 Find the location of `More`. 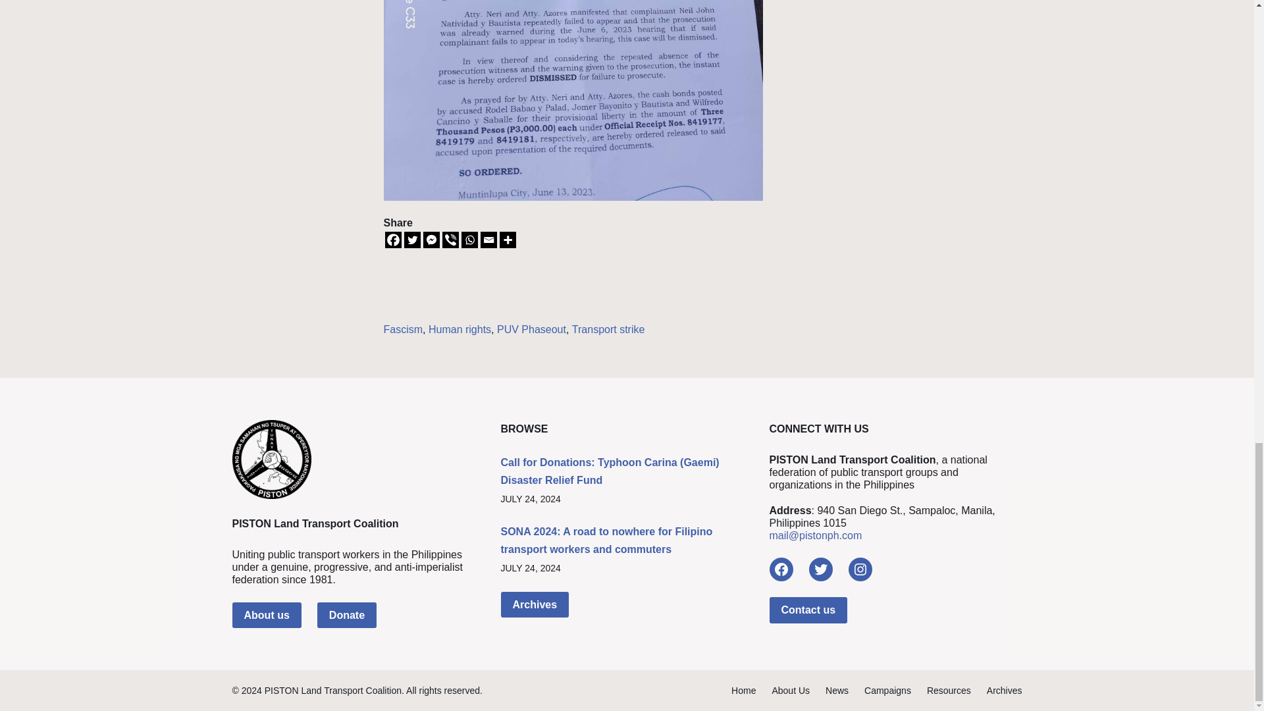

More is located at coordinates (507, 240).